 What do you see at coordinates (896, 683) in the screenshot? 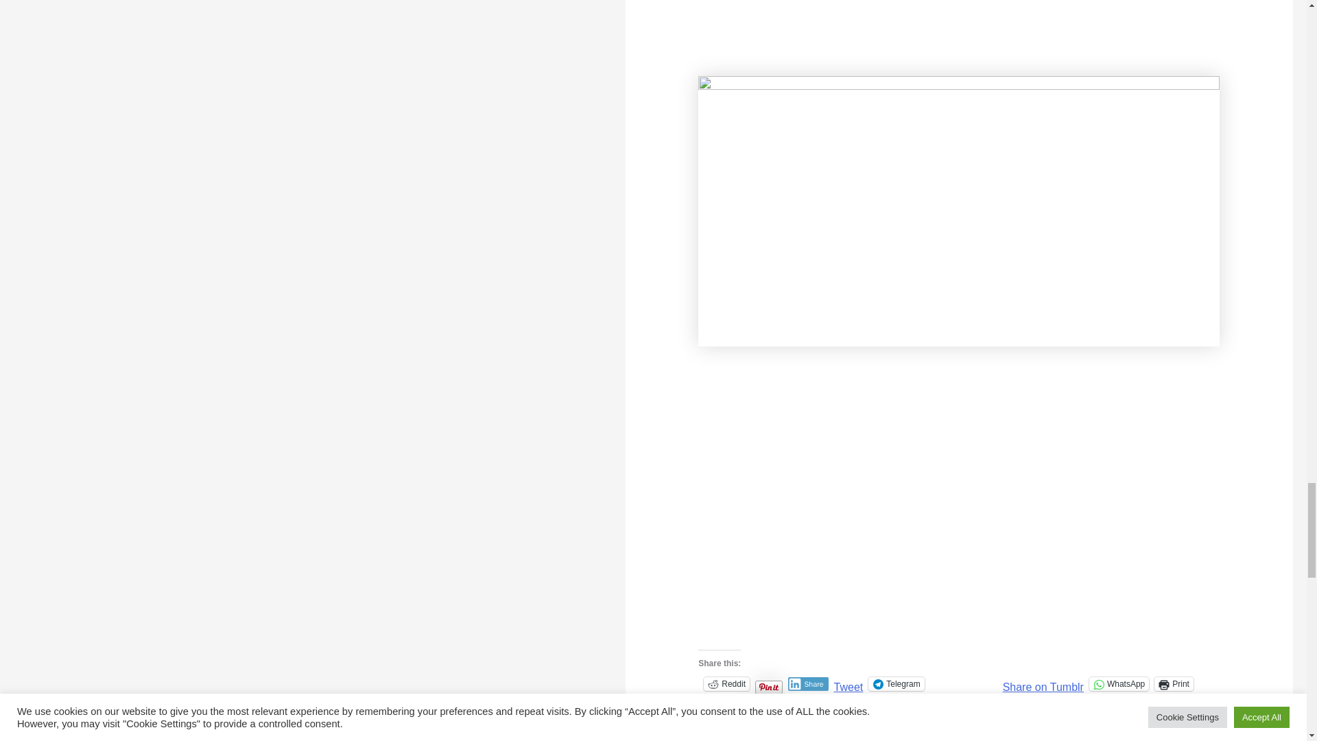
I see `Click to share on Telegram` at bounding box center [896, 683].